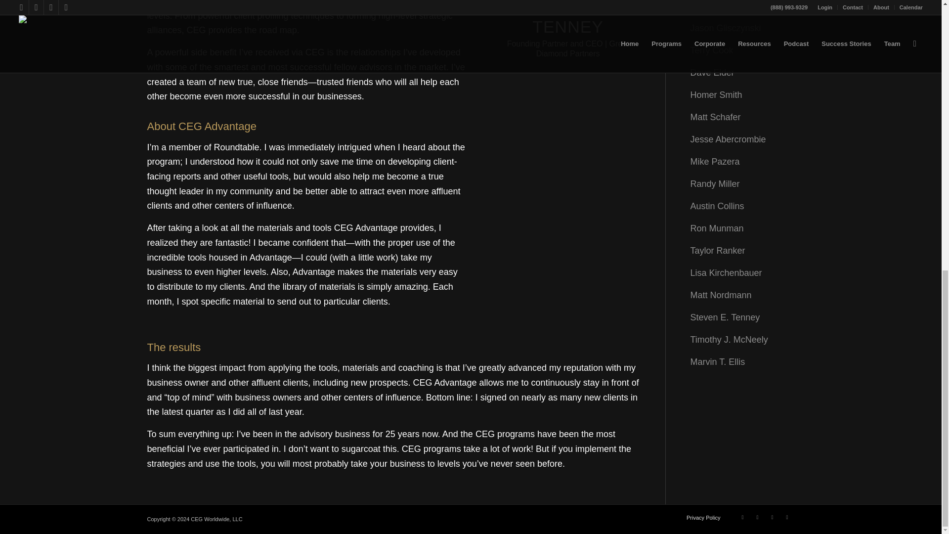  I want to click on Terry Cook, so click(711, 50).